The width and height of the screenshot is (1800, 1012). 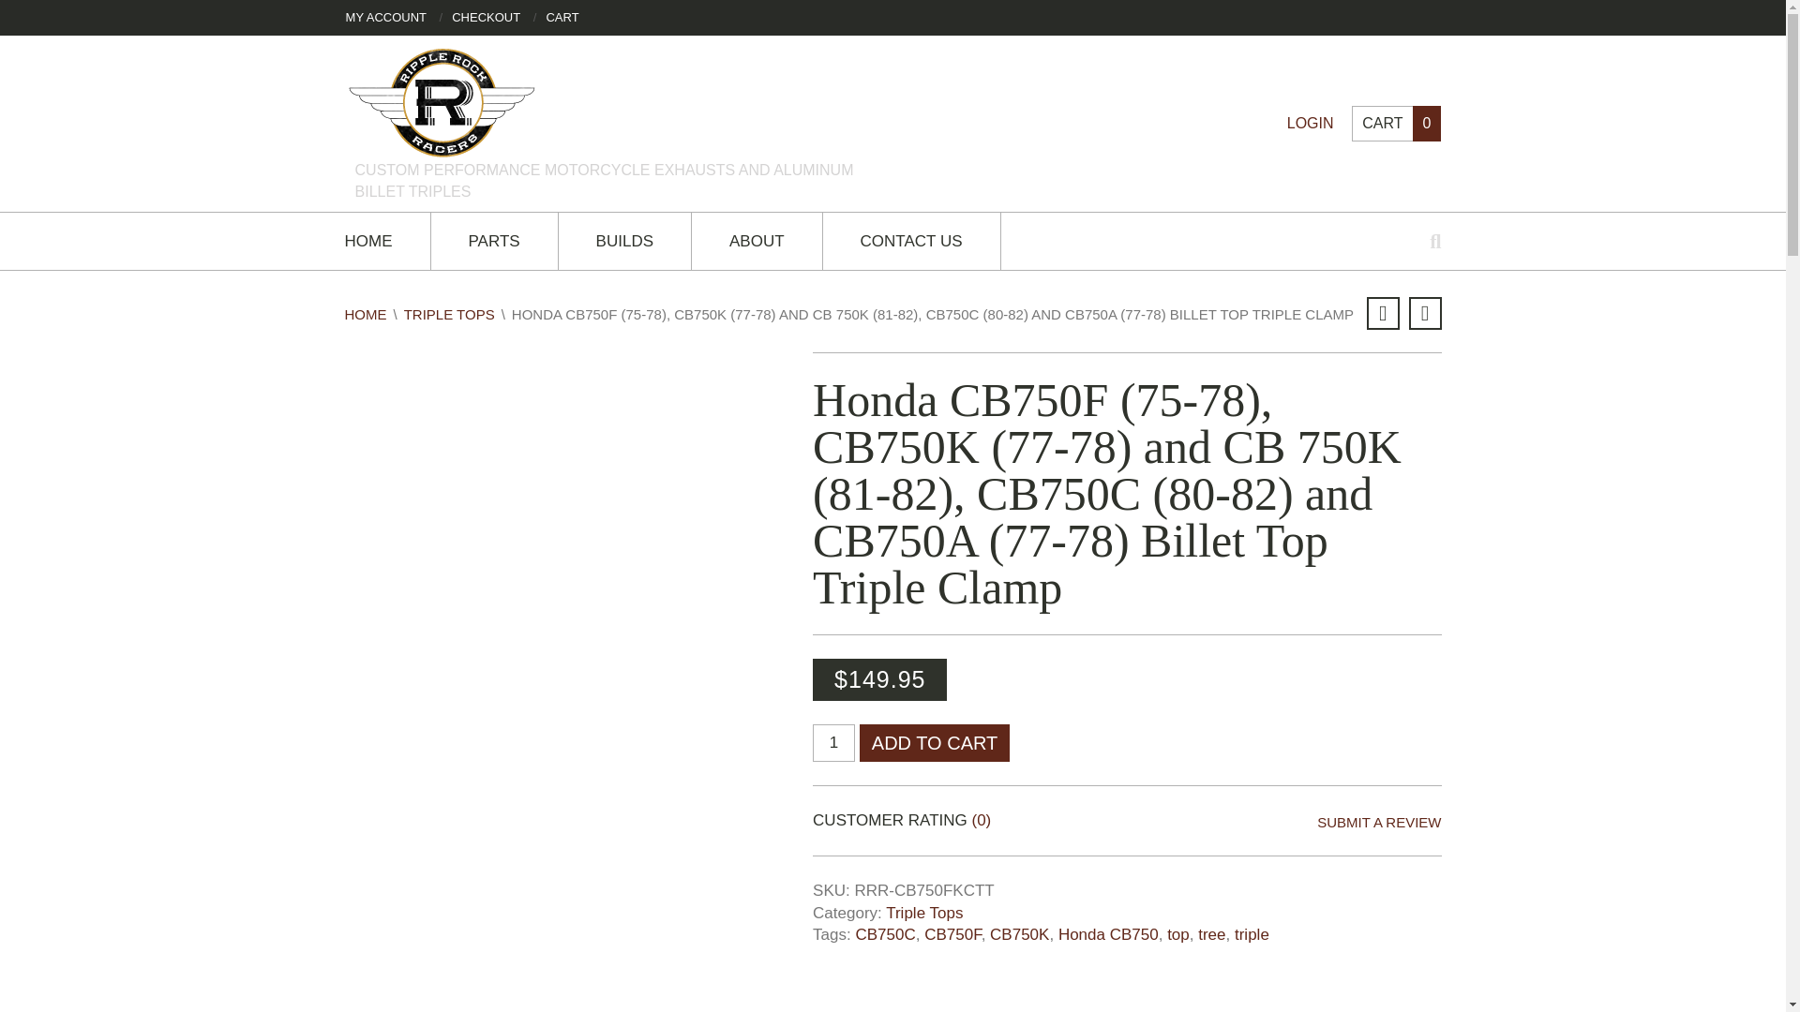 What do you see at coordinates (449, 315) in the screenshot?
I see `TRIPLE TOPS` at bounding box center [449, 315].